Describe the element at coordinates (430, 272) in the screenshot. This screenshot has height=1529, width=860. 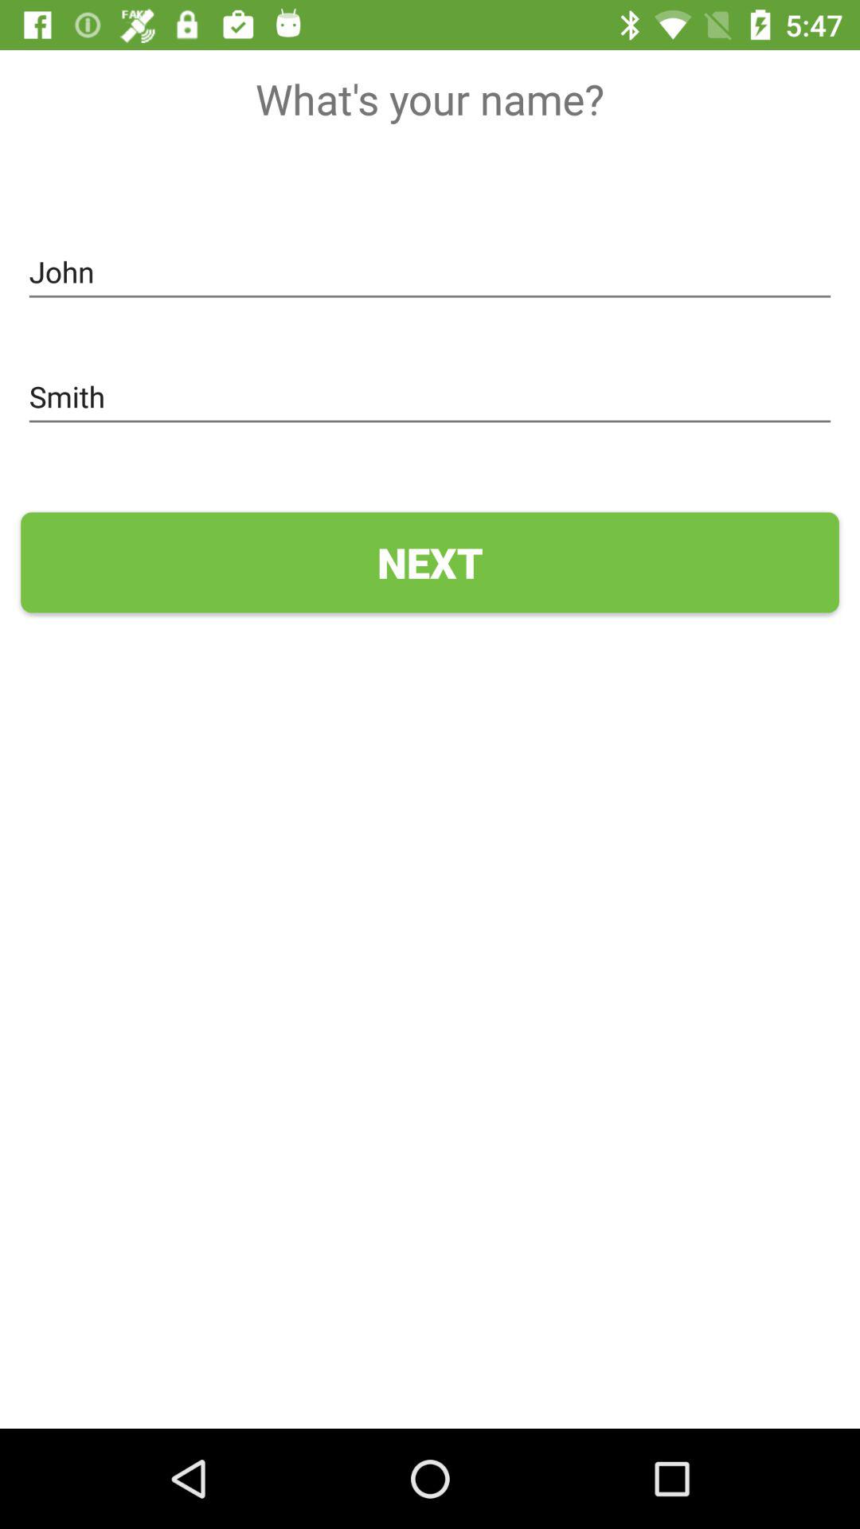
I see `launch item above smith item` at that location.